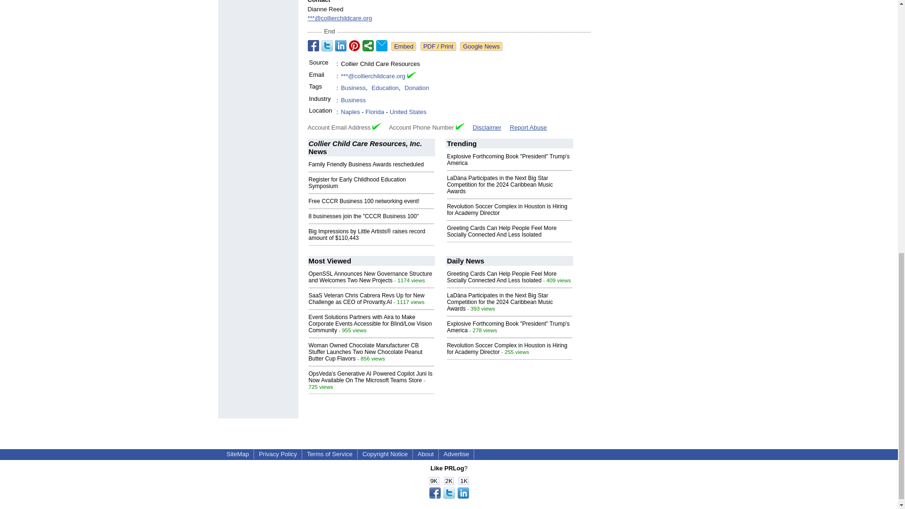 This screenshot has height=509, width=905. What do you see at coordinates (376, 126) in the screenshot?
I see `Verified` at bounding box center [376, 126].